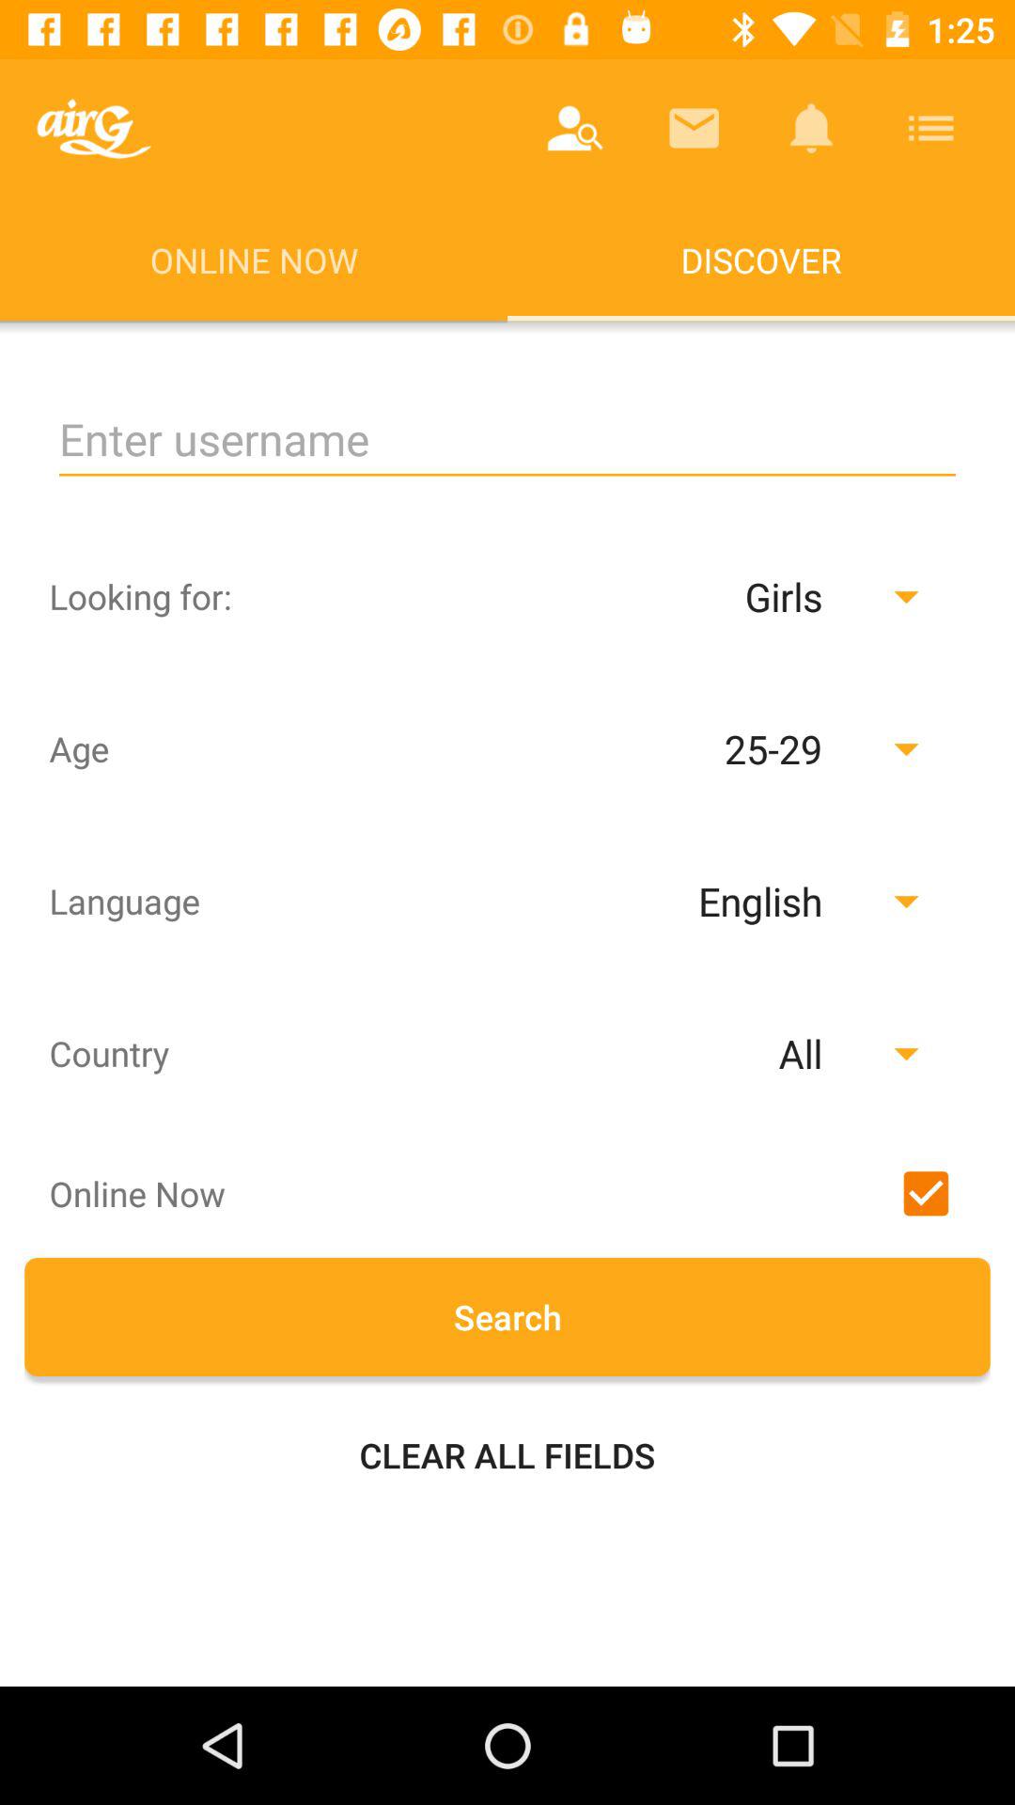  What do you see at coordinates (926, 1193) in the screenshot?
I see `toggle online now` at bounding box center [926, 1193].